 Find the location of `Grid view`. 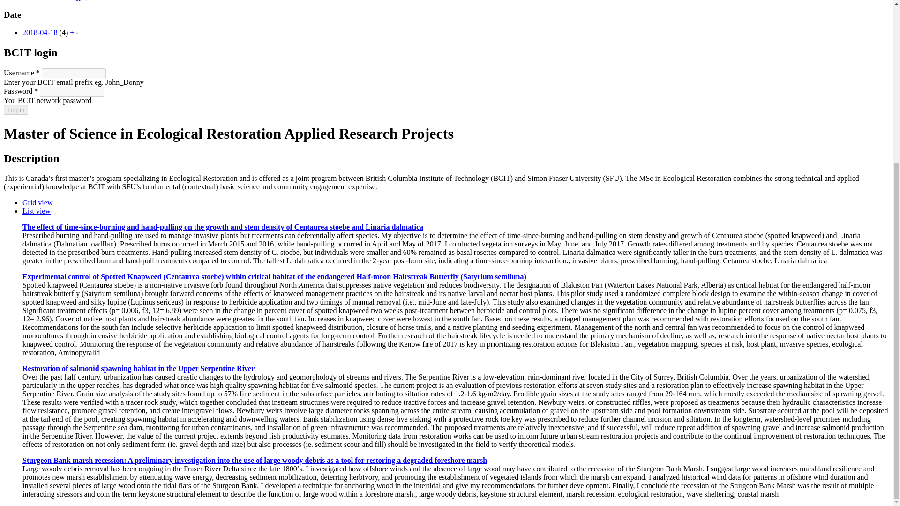

Grid view is located at coordinates (37, 202).